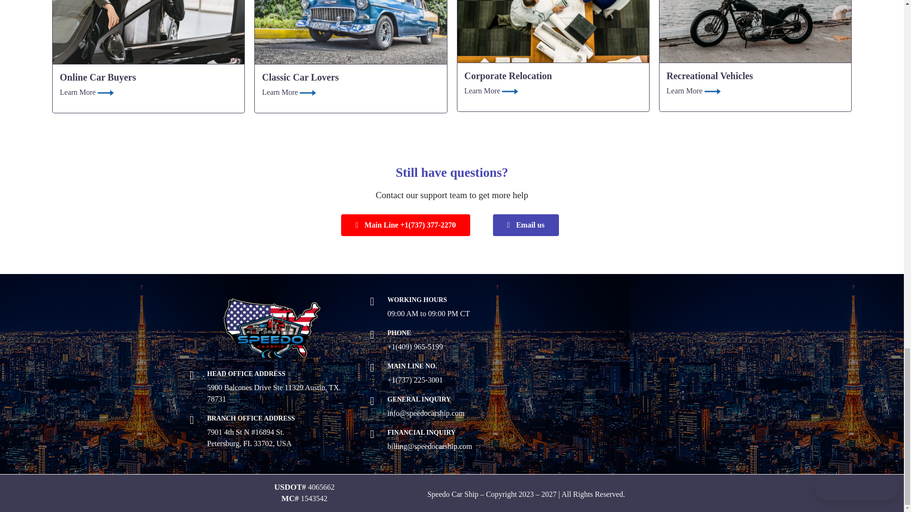 This screenshot has height=512, width=911. Describe the element at coordinates (632, 367) in the screenshot. I see `5900 Balcones Dr, Austin, TX 78731, USA` at that location.